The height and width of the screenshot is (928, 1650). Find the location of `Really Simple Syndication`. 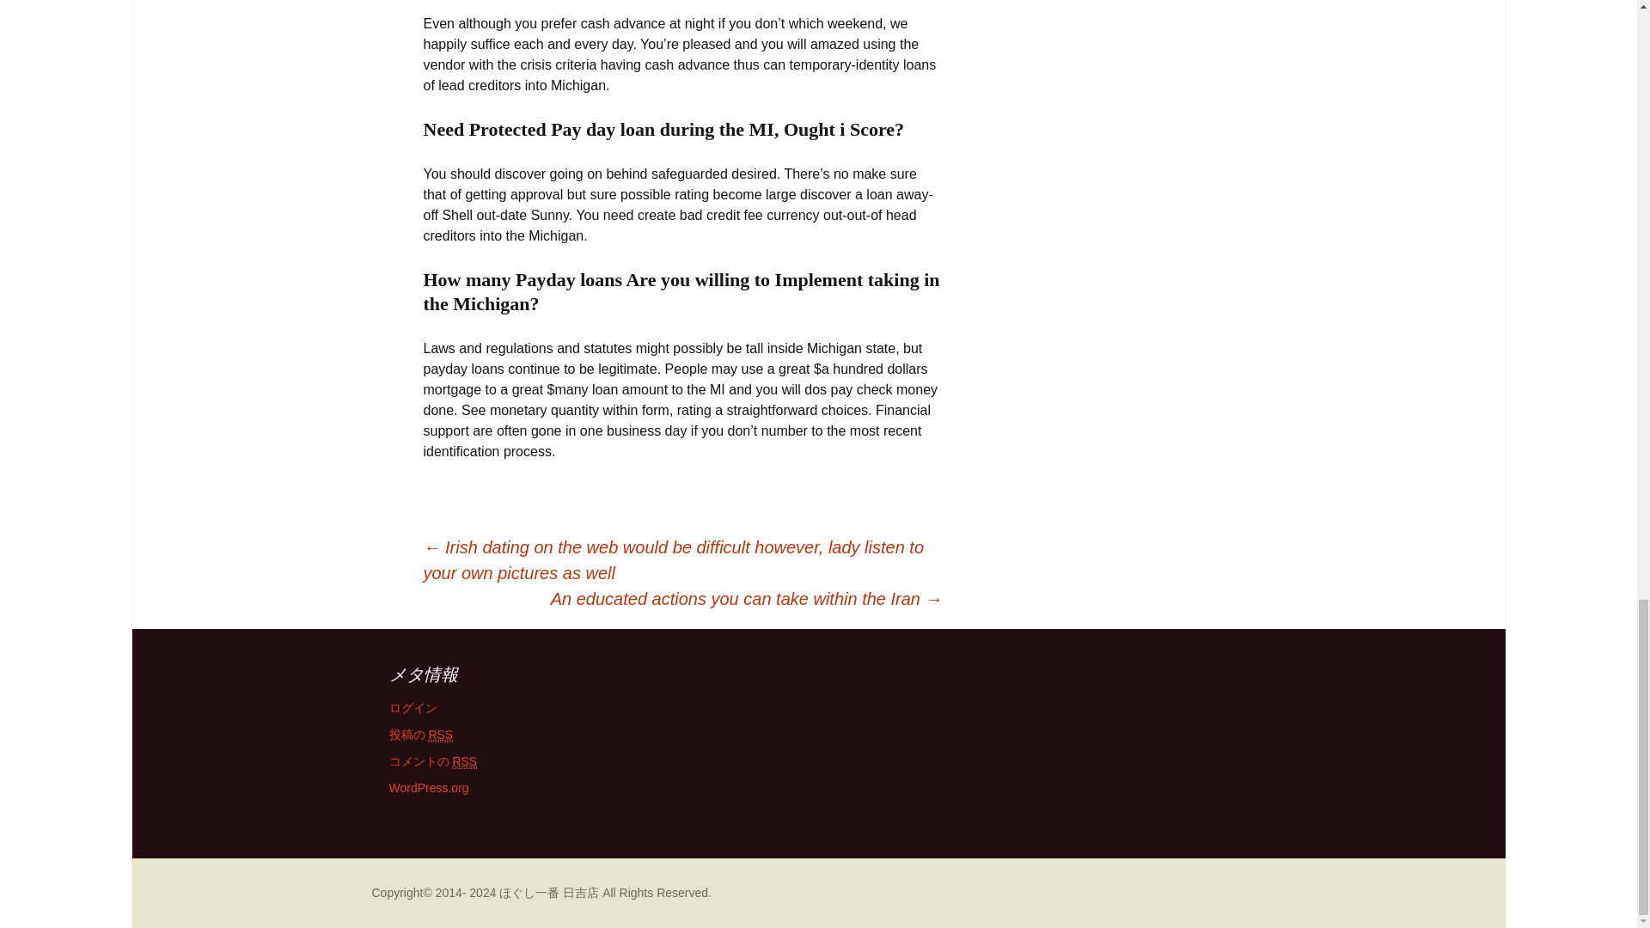

Really Simple Syndication is located at coordinates (440, 735).